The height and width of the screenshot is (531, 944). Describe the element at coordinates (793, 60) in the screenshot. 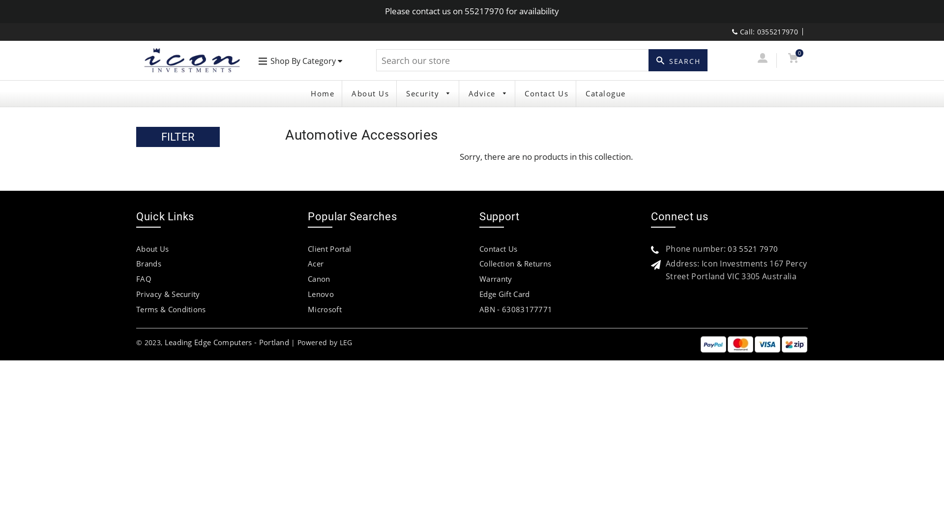

I see `Cart
0` at that location.